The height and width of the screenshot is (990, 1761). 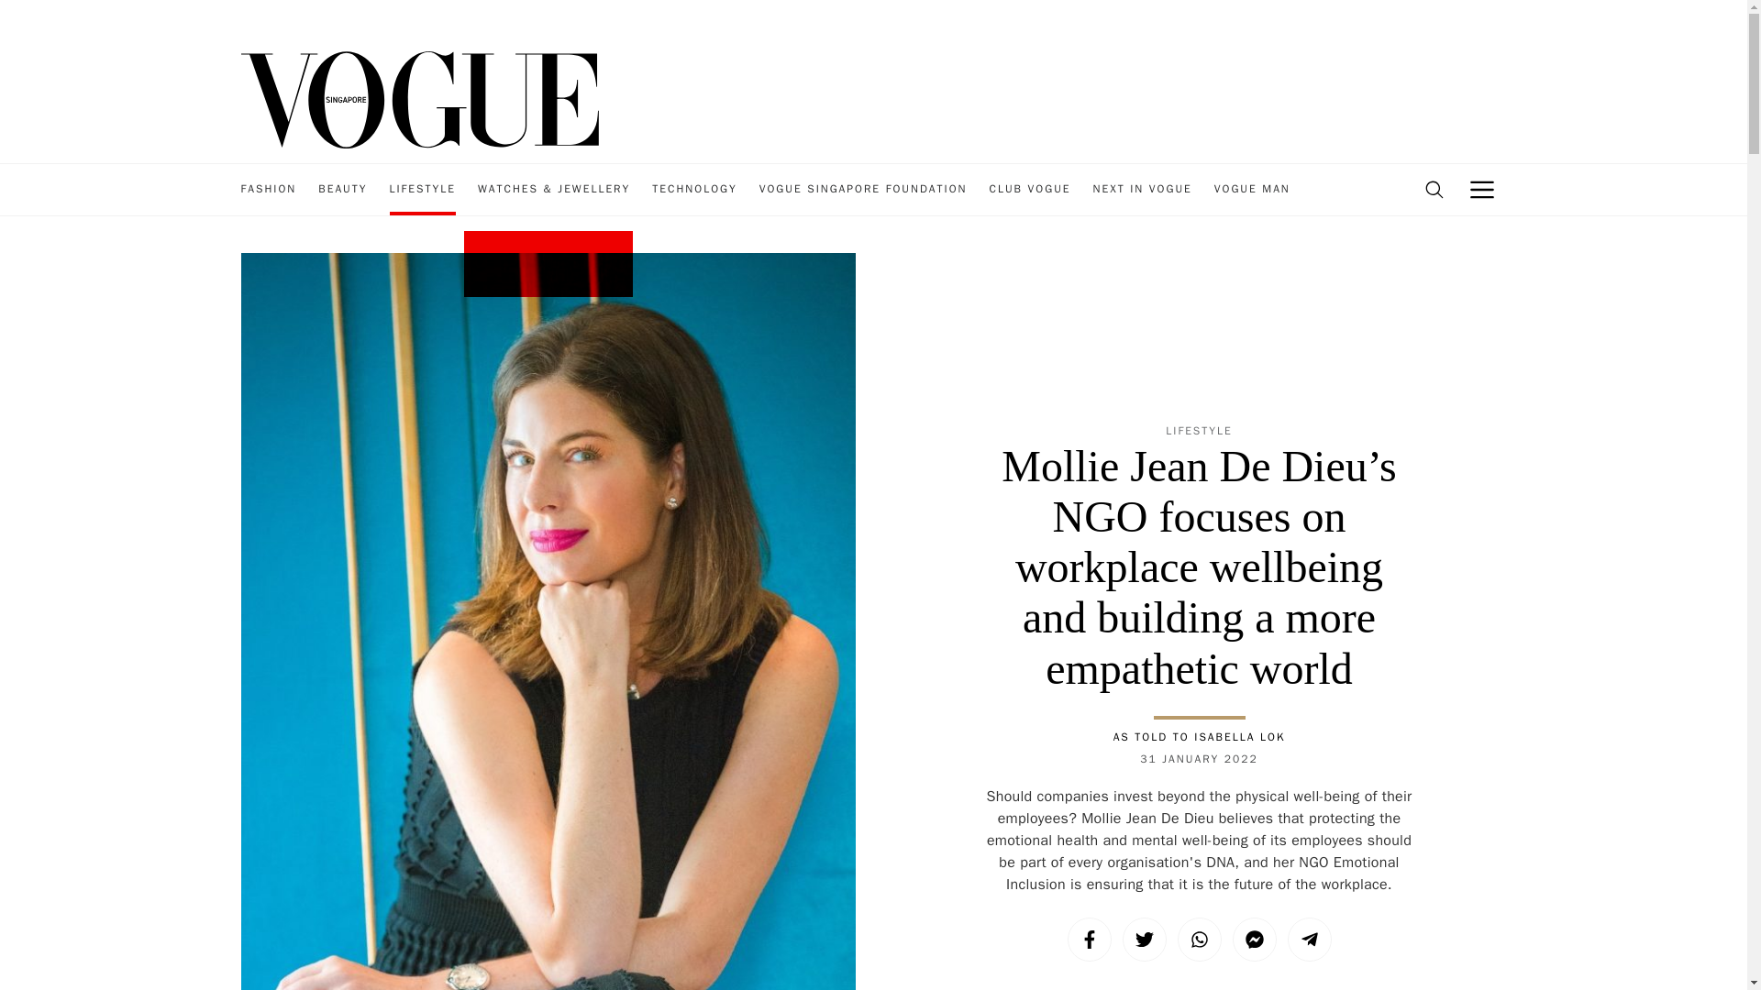 I want to click on BEAUTY, so click(x=342, y=190).